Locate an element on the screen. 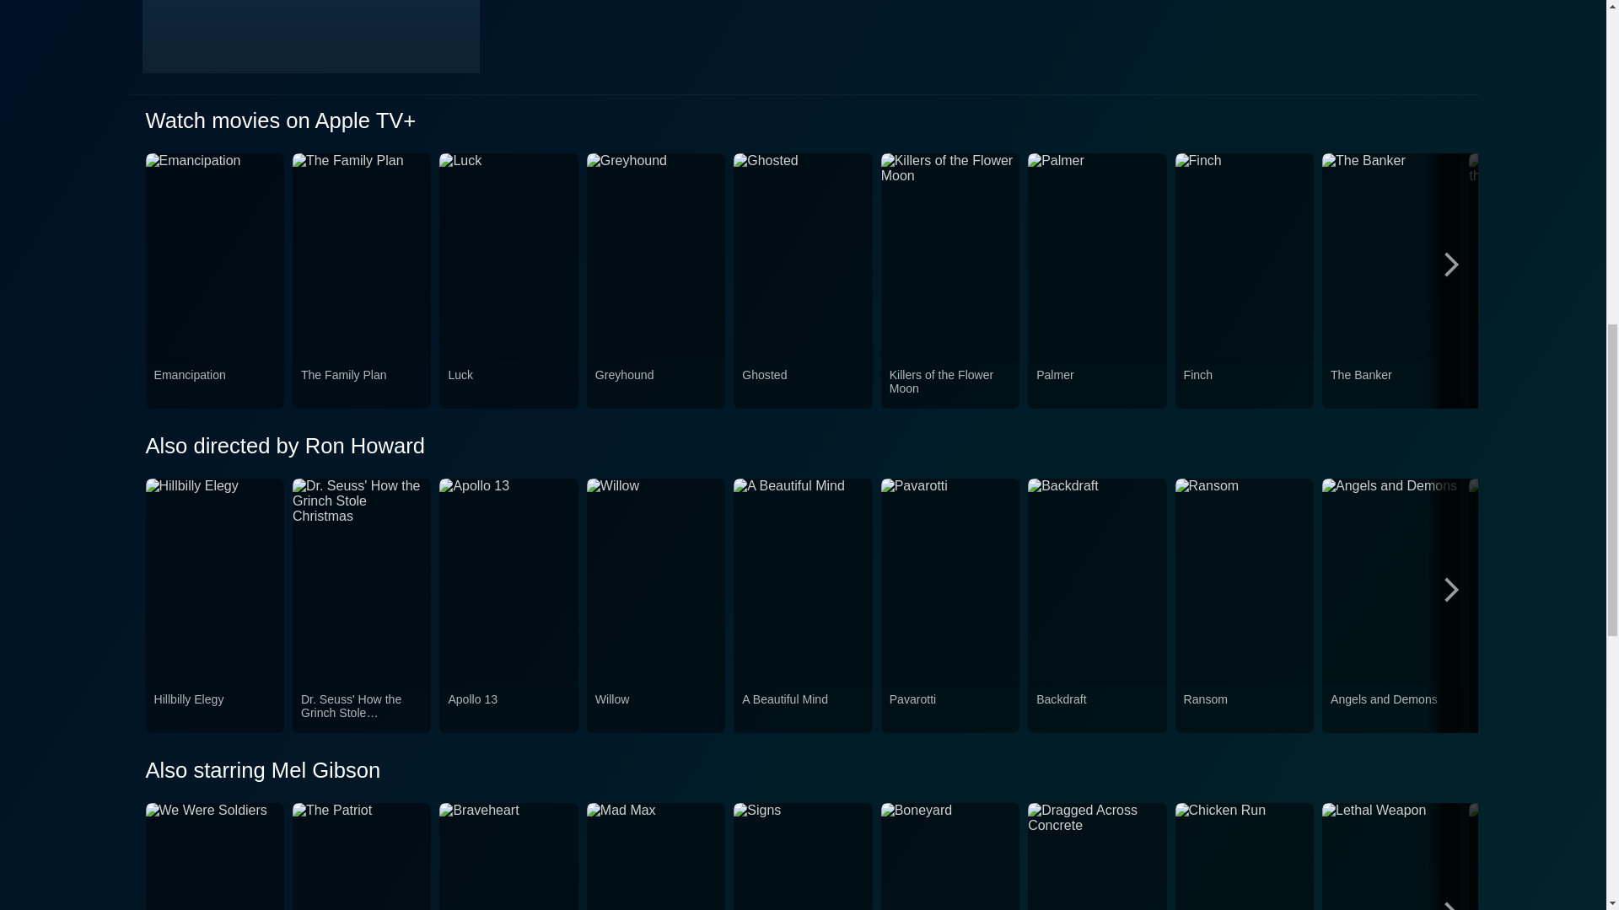 The width and height of the screenshot is (1619, 910). Killers of the Flower Moon is located at coordinates (949, 385).